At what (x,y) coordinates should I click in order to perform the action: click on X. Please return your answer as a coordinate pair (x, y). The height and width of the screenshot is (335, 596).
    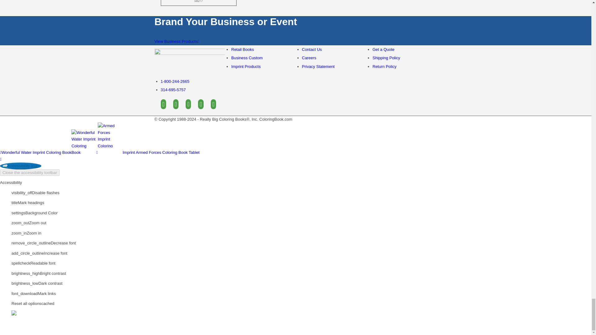
    Looking at the image, I should click on (176, 104).